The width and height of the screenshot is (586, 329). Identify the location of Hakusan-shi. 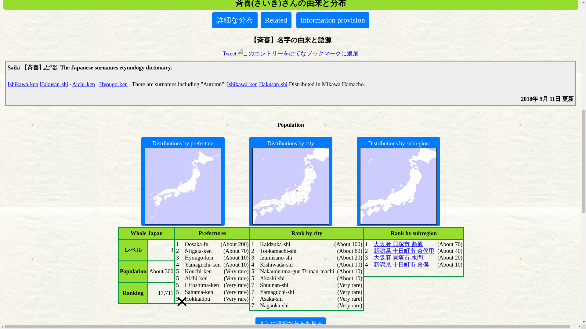
(273, 84).